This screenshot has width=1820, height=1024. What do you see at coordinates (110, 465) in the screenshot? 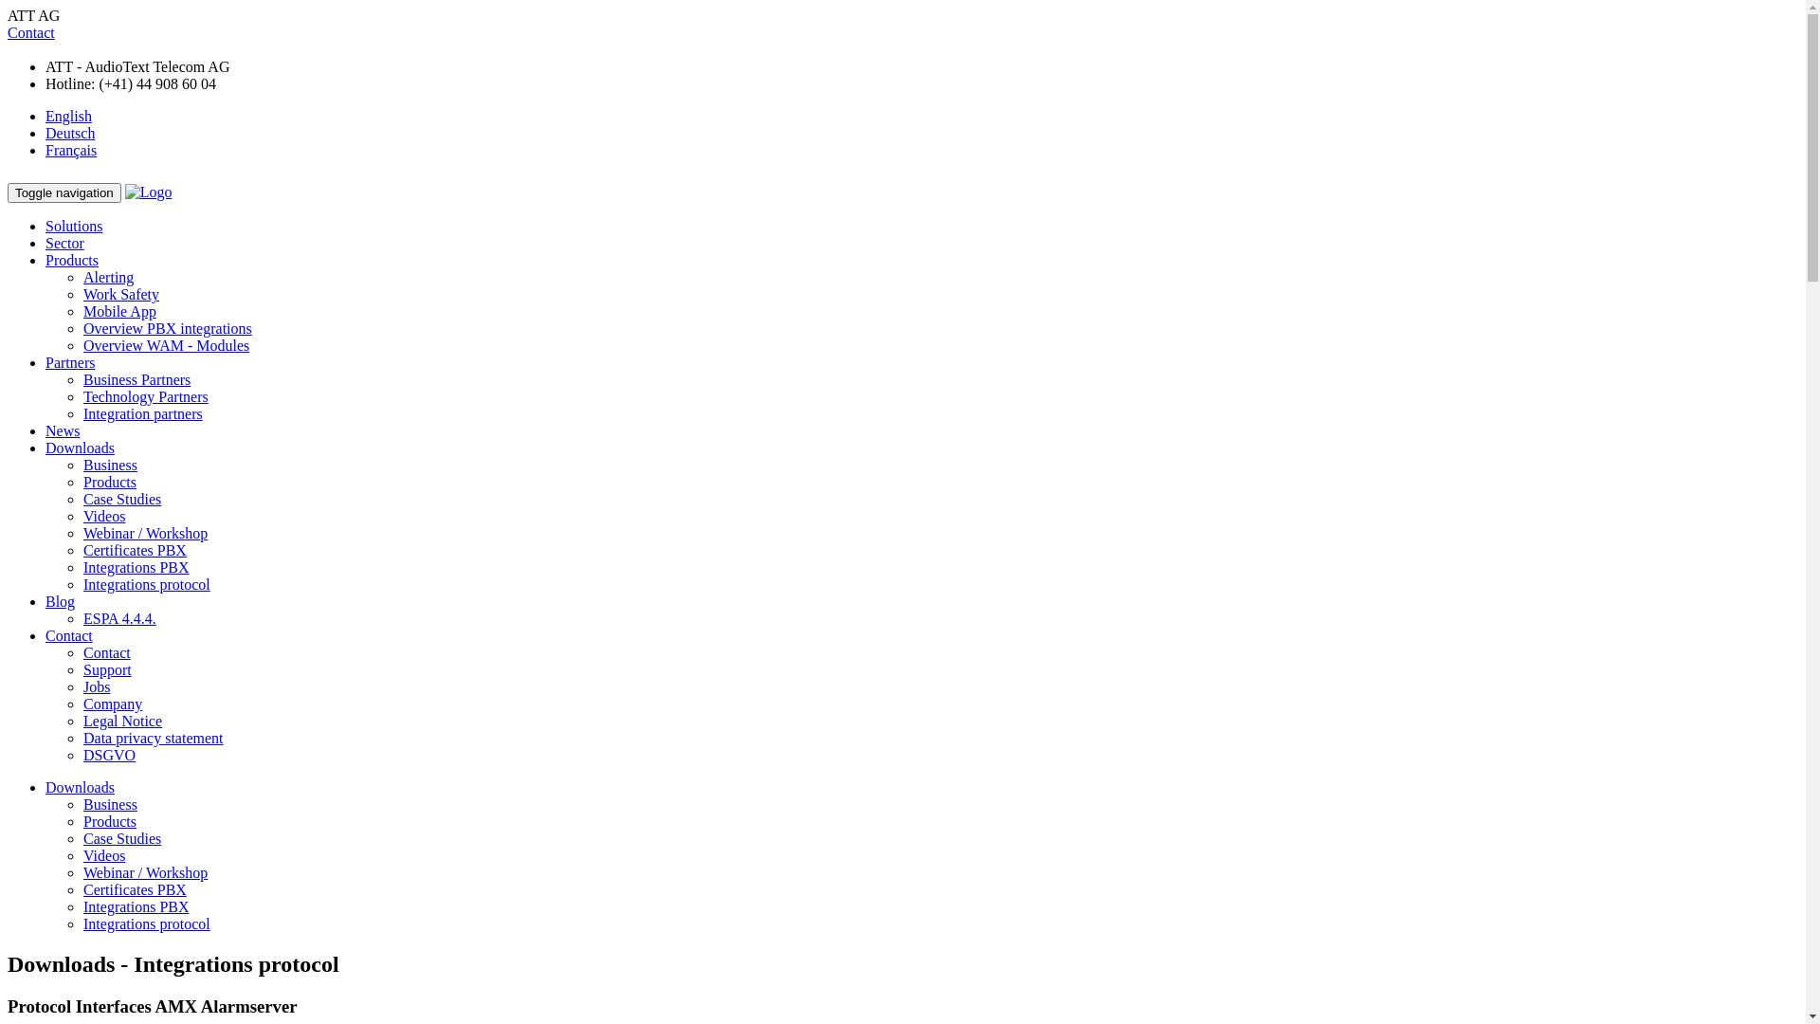
I see `Business` at bounding box center [110, 465].